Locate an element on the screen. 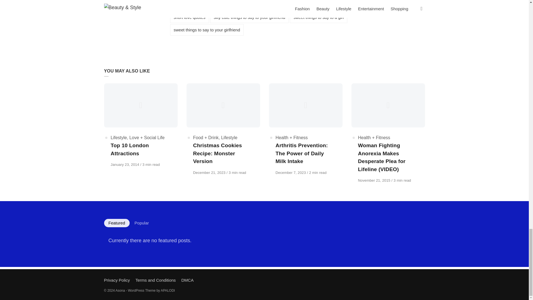  short love quotes is located at coordinates (189, 17).